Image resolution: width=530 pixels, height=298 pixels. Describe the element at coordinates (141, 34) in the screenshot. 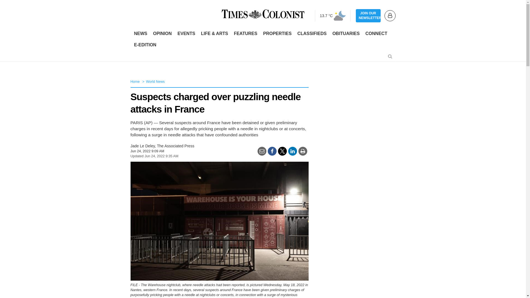

I see `NEWS` at that location.